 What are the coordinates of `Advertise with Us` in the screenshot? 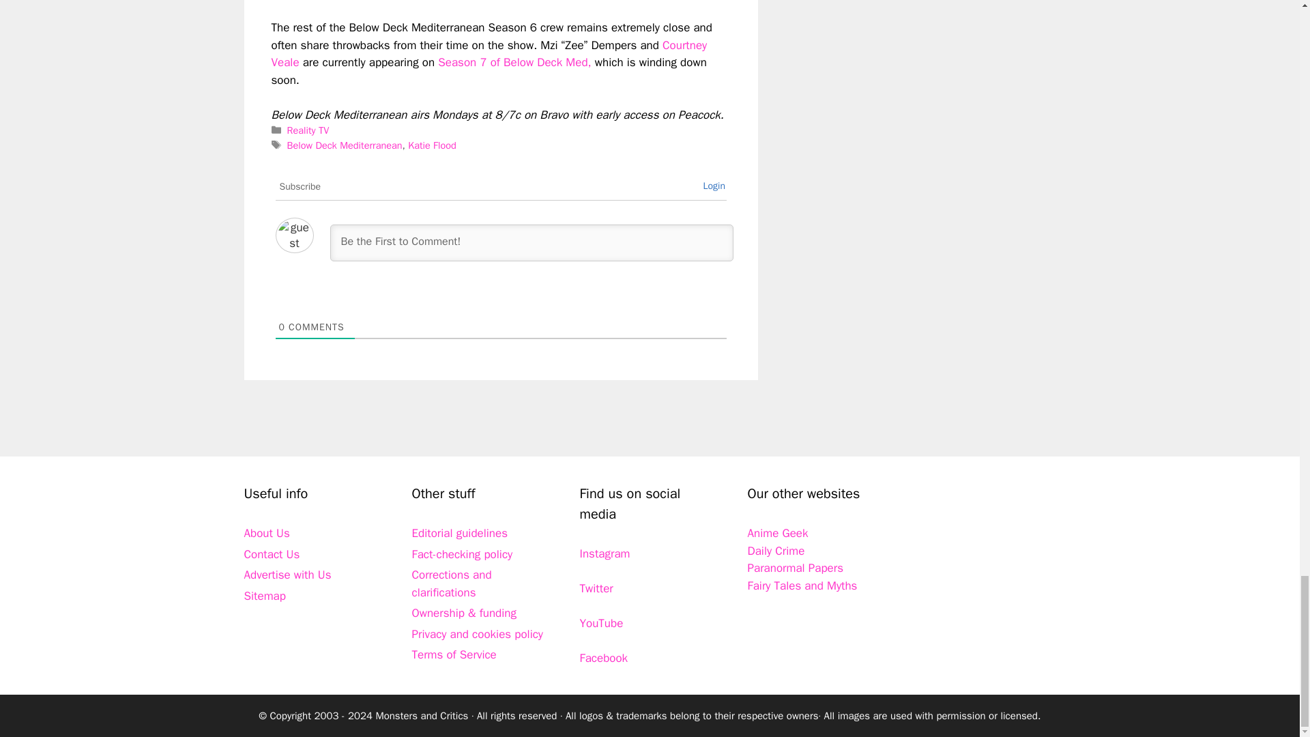 It's located at (287, 575).